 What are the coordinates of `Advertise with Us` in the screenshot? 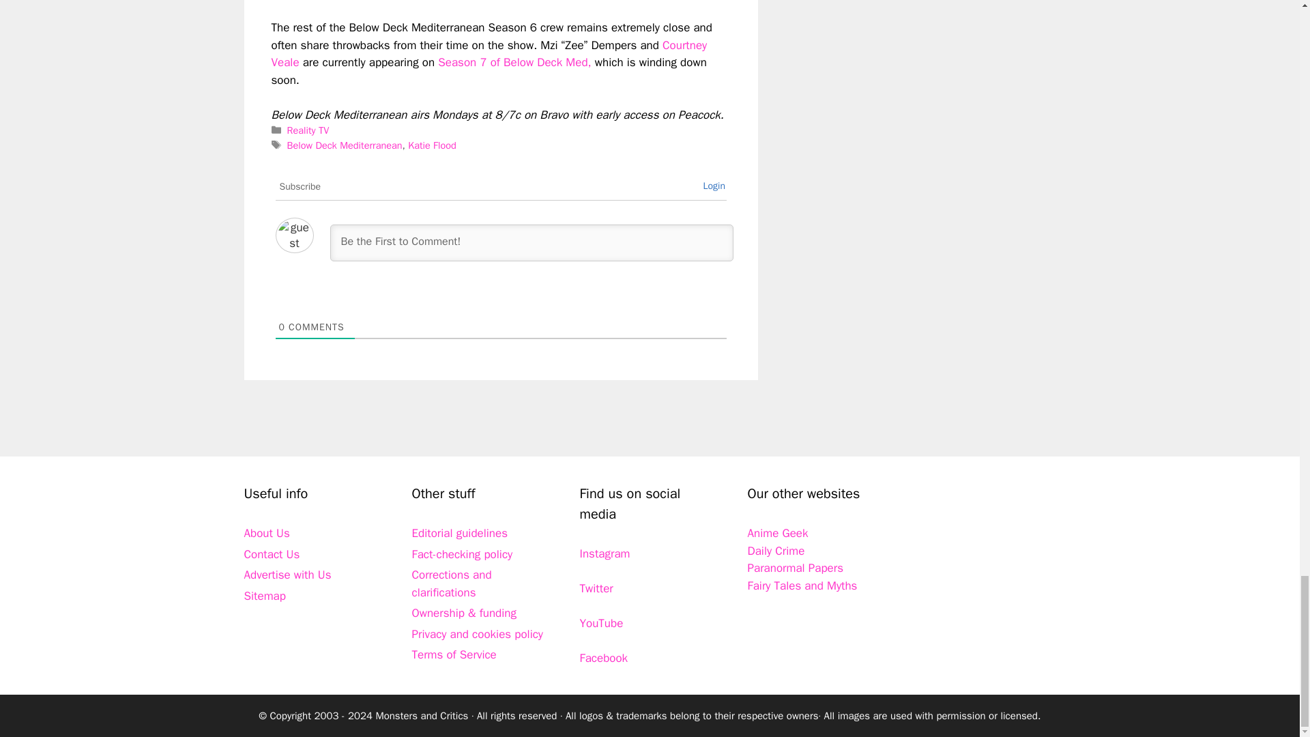 It's located at (287, 575).